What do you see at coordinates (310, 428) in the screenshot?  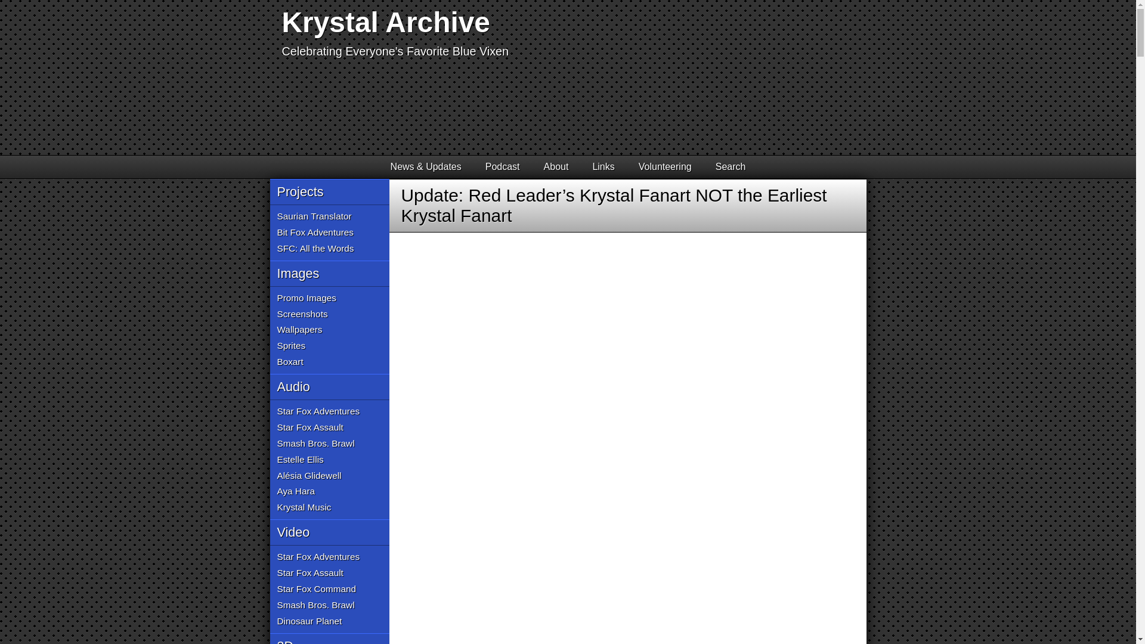 I see `Star Fox Assault` at bounding box center [310, 428].